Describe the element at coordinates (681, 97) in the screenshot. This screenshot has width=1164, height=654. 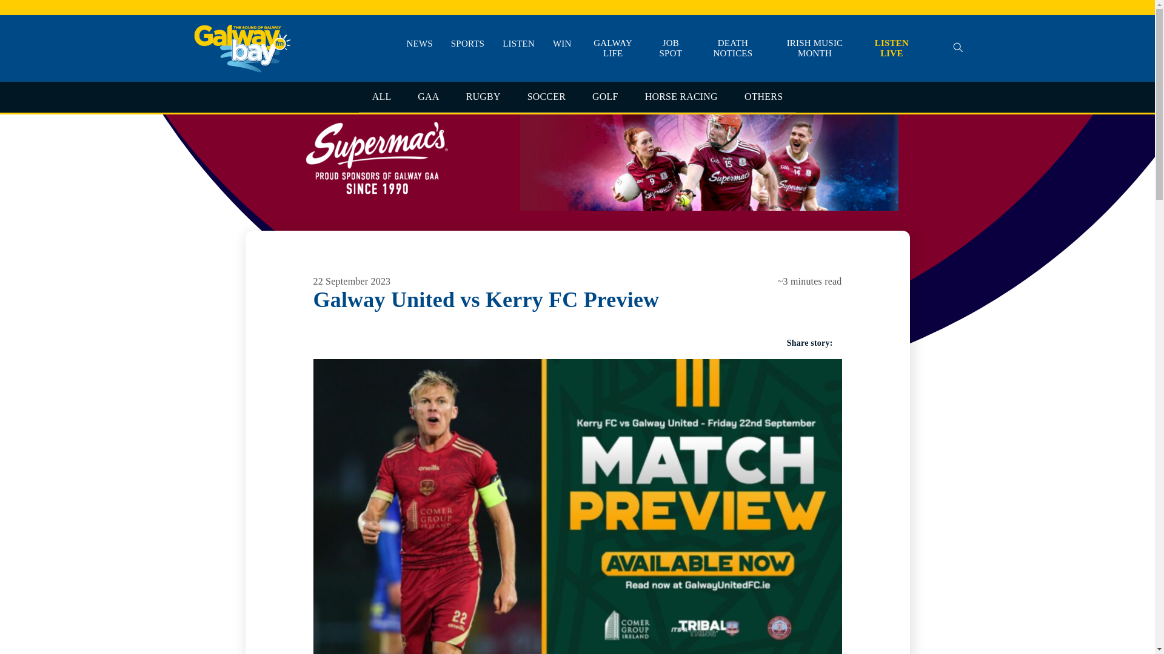
I see `HORSE RACING` at that location.